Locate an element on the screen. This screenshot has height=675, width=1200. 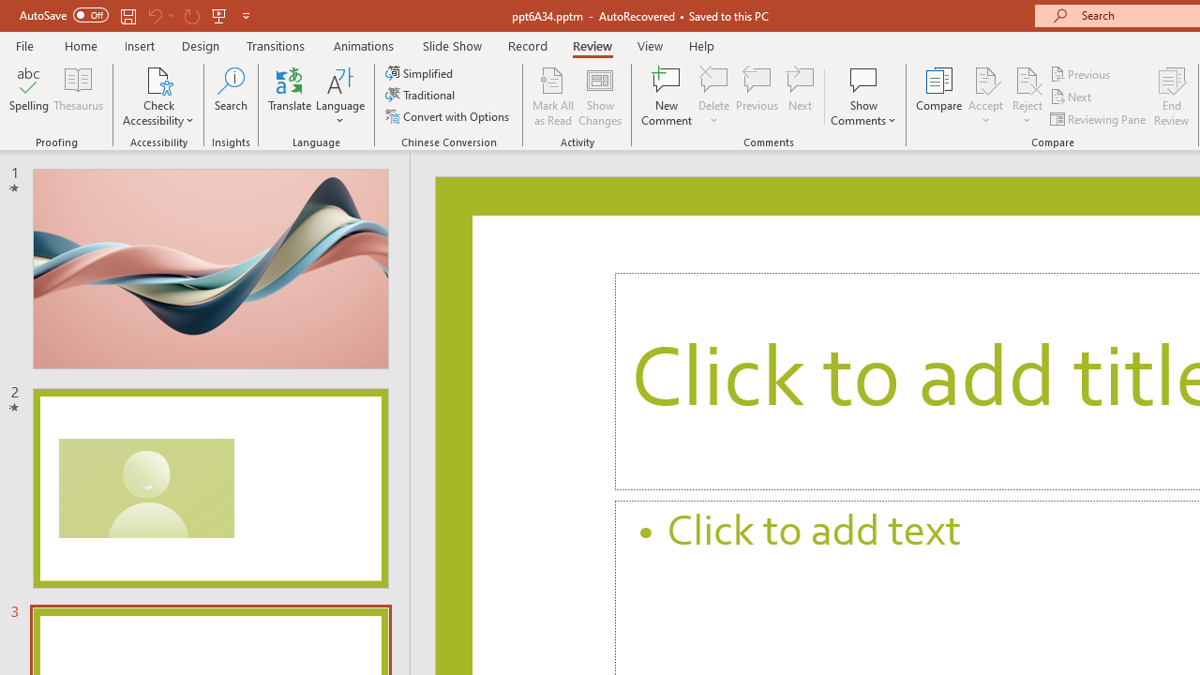
Delete is located at coordinates (714, 96).